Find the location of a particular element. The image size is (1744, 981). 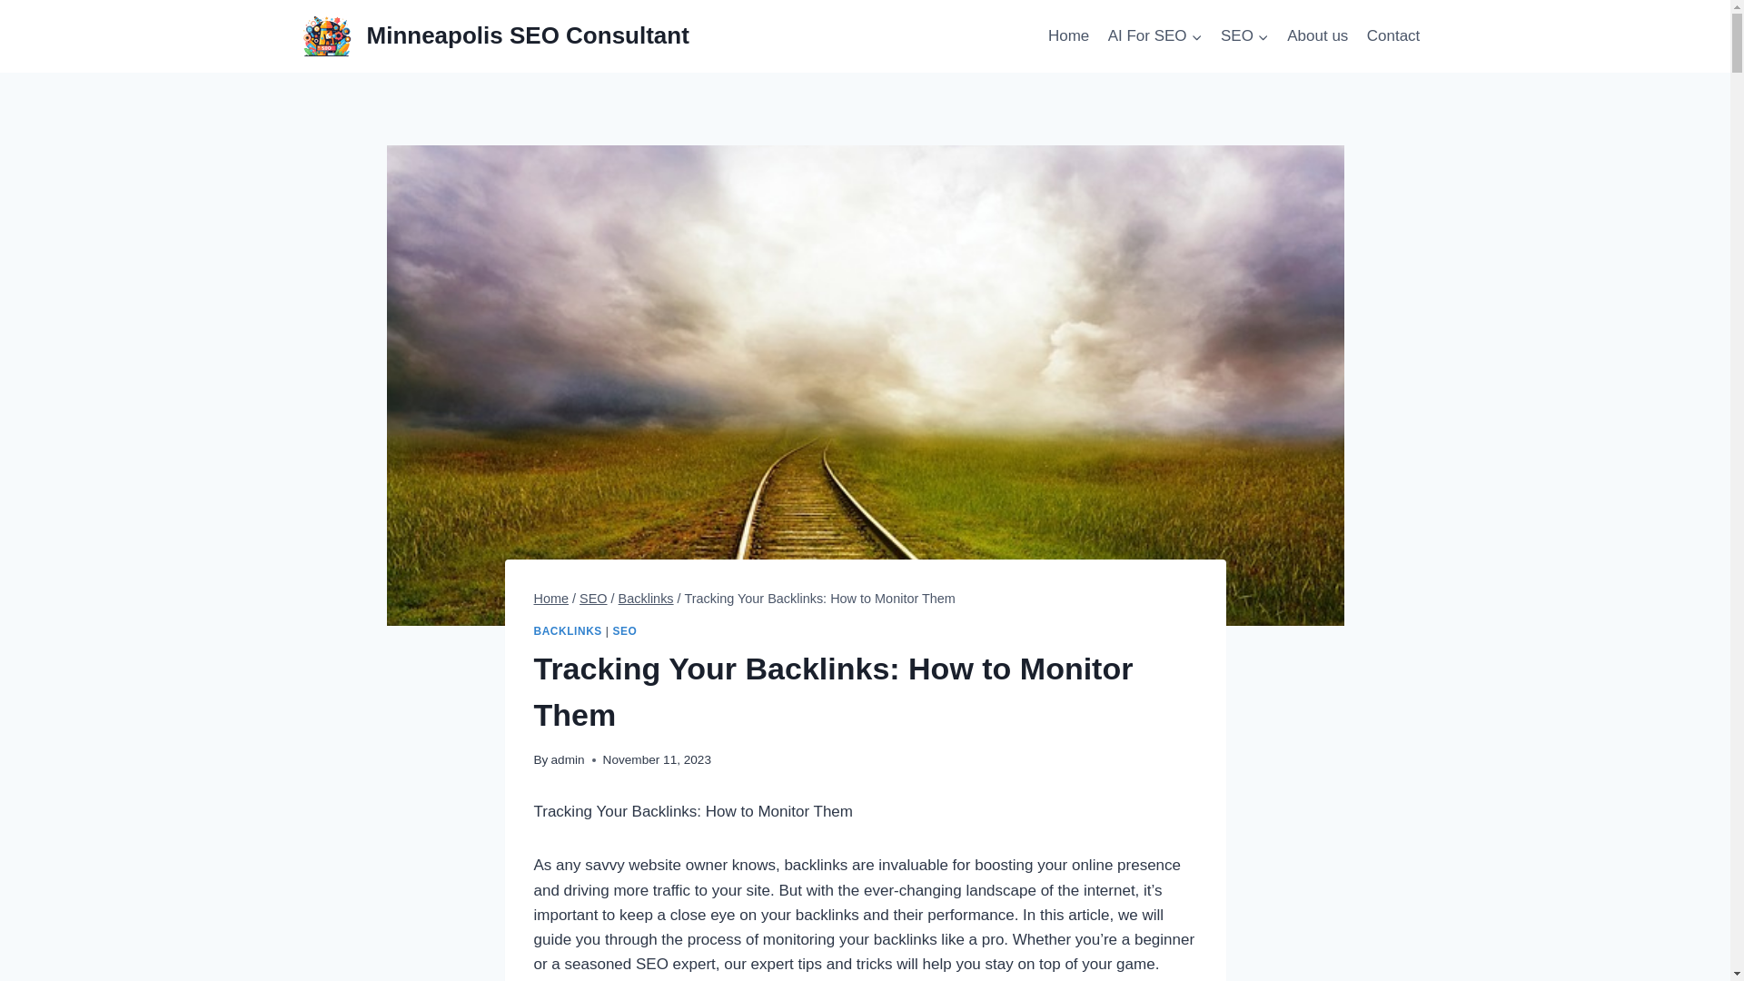

About us is located at coordinates (1317, 36).